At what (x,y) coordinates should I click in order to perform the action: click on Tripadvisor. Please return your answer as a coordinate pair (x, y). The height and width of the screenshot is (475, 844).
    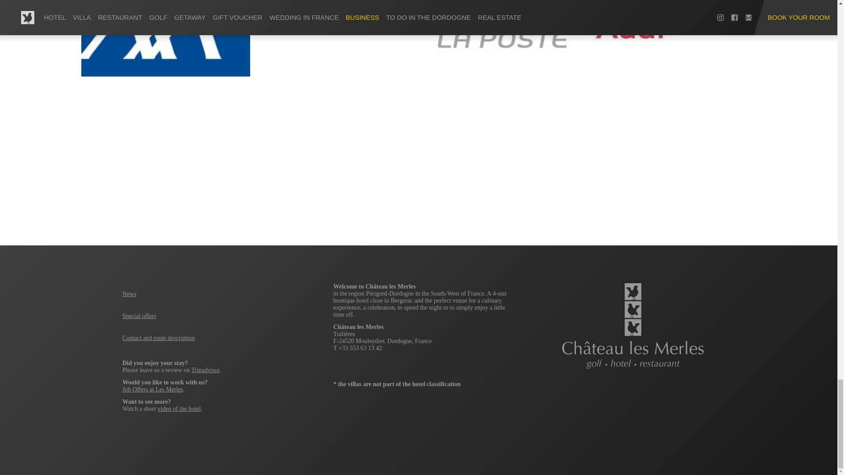
    Looking at the image, I should click on (205, 369).